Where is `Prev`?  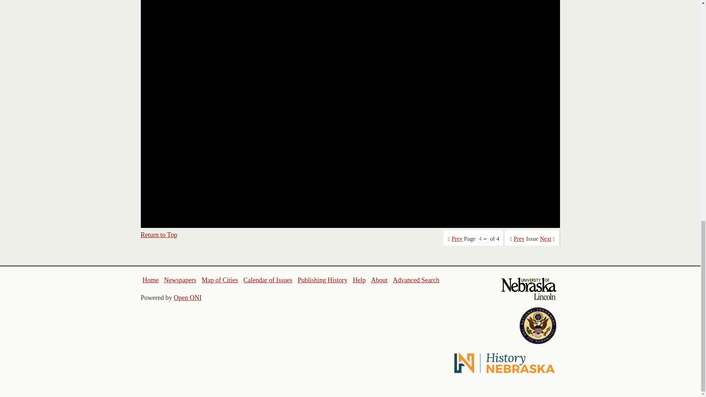
Prev is located at coordinates (519, 239).